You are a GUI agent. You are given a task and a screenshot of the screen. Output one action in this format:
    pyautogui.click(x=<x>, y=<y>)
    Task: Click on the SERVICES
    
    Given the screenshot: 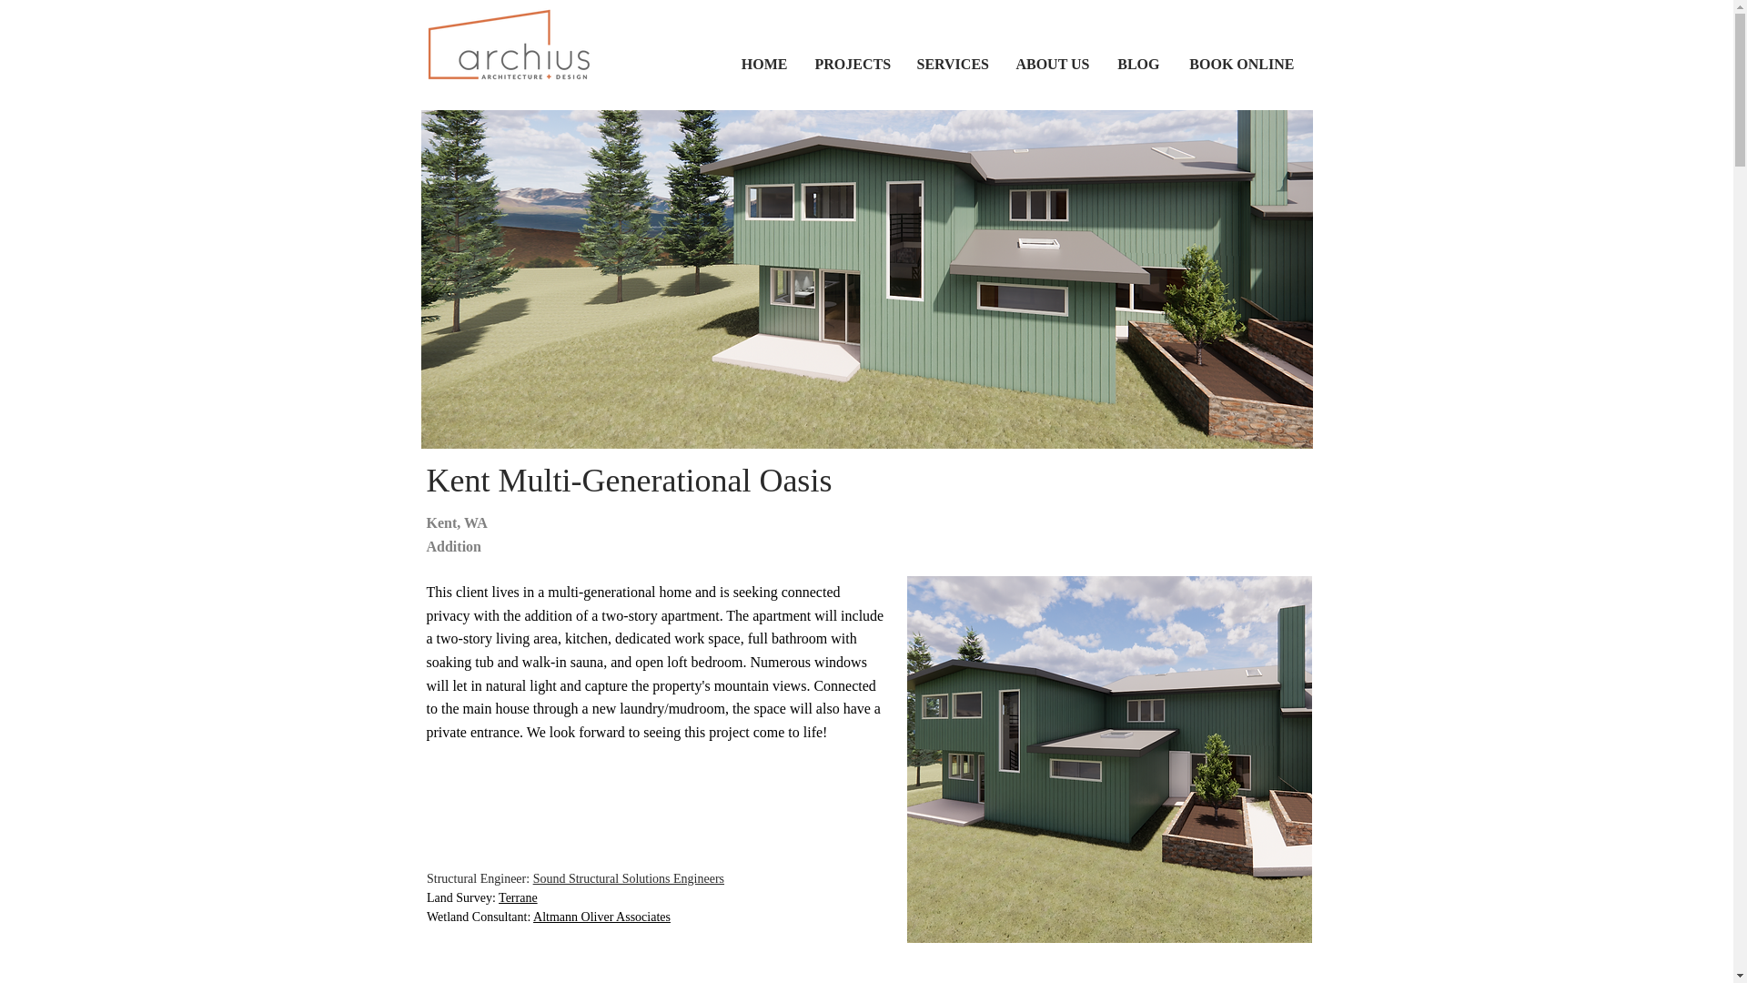 What is the action you would take?
    pyautogui.click(x=951, y=65)
    